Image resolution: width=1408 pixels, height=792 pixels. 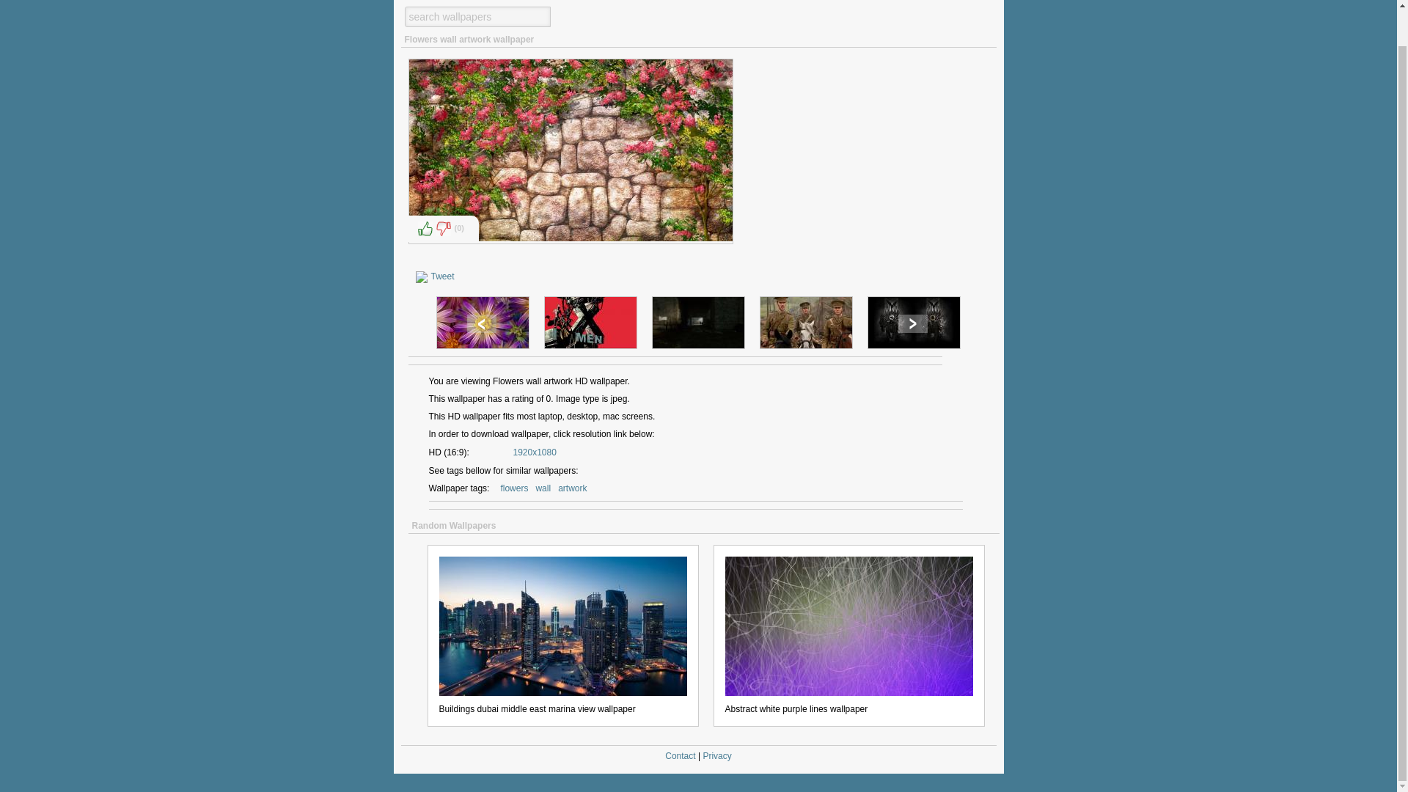 What do you see at coordinates (863, 161) in the screenshot?
I see `Advertisement` at bounding box center [863, 161].